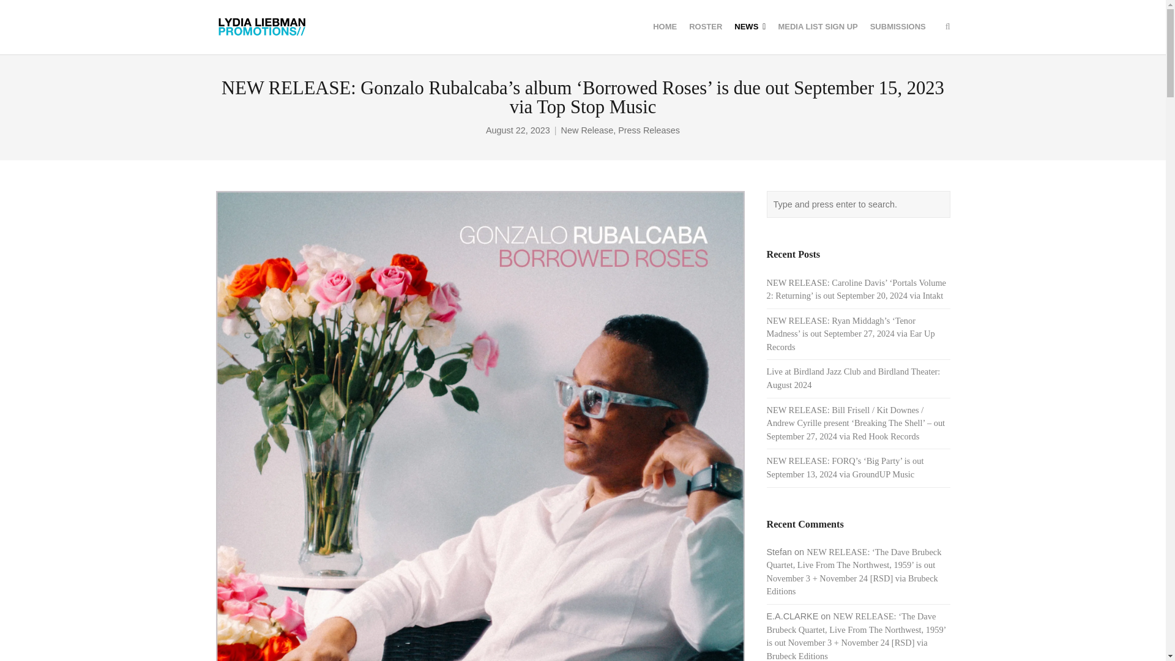 The height and width of the screenshot is (661, 1175). I want to click on View all posts in Press Releases, so click(649, 130).